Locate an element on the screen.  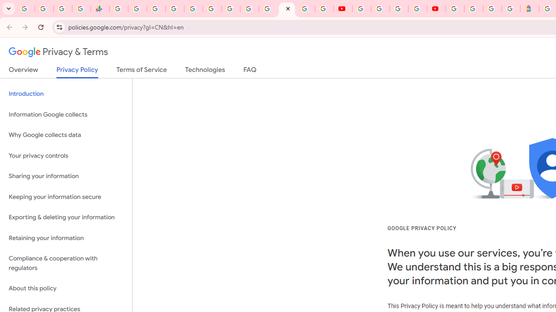
Create your Google Account is located at coordinates (399, 9).